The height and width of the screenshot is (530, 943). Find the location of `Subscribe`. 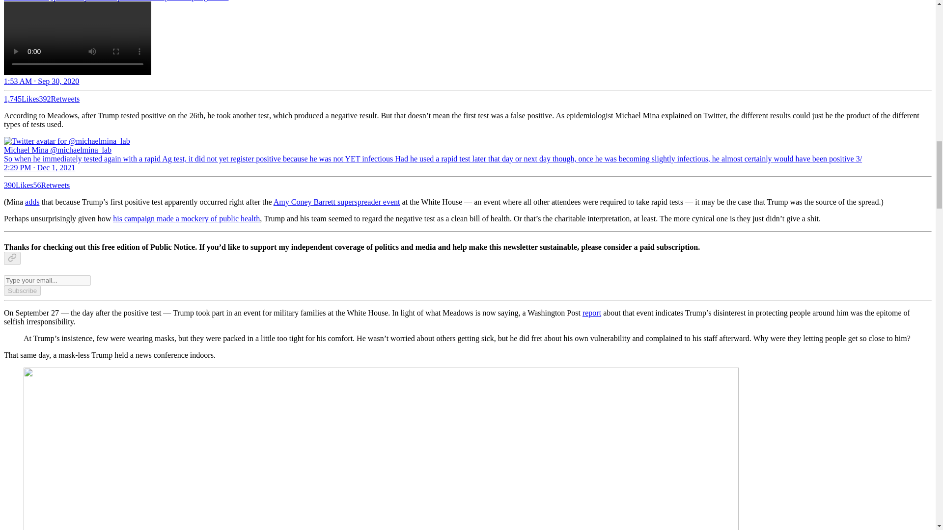

Subscribe is located at coordinates (22, 291).